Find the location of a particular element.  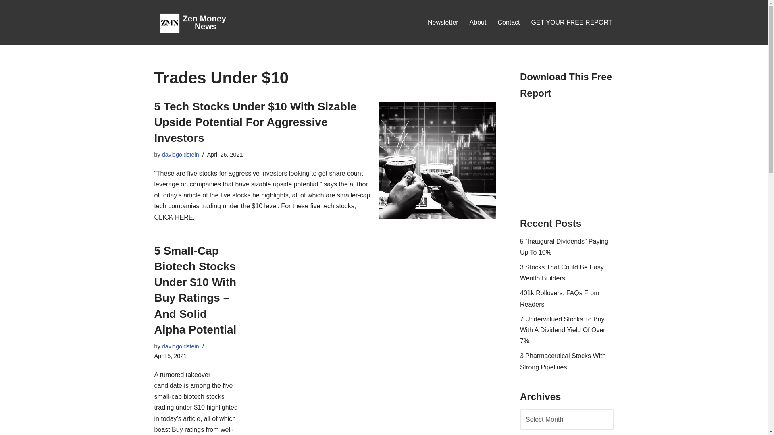

davidgoldstein is located at coordinates (180, 155).